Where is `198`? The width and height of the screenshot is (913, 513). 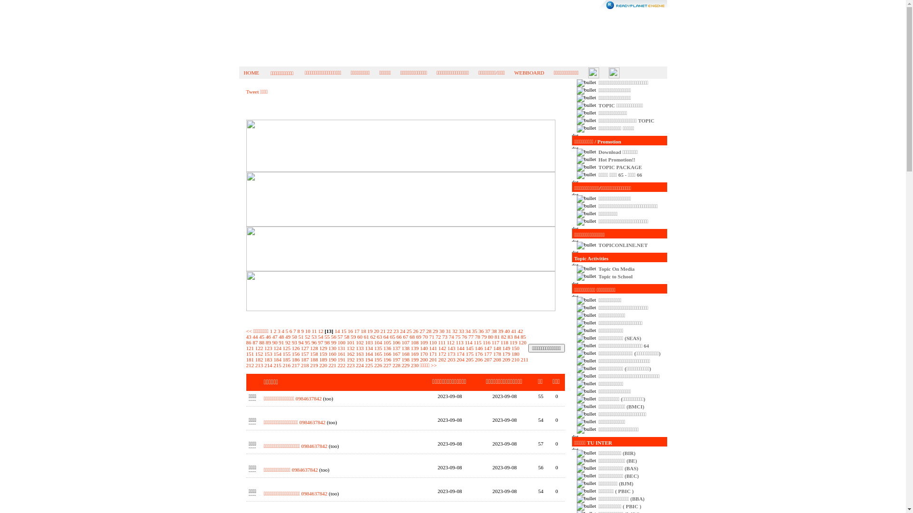
198 is located at coordinates (406, 360).